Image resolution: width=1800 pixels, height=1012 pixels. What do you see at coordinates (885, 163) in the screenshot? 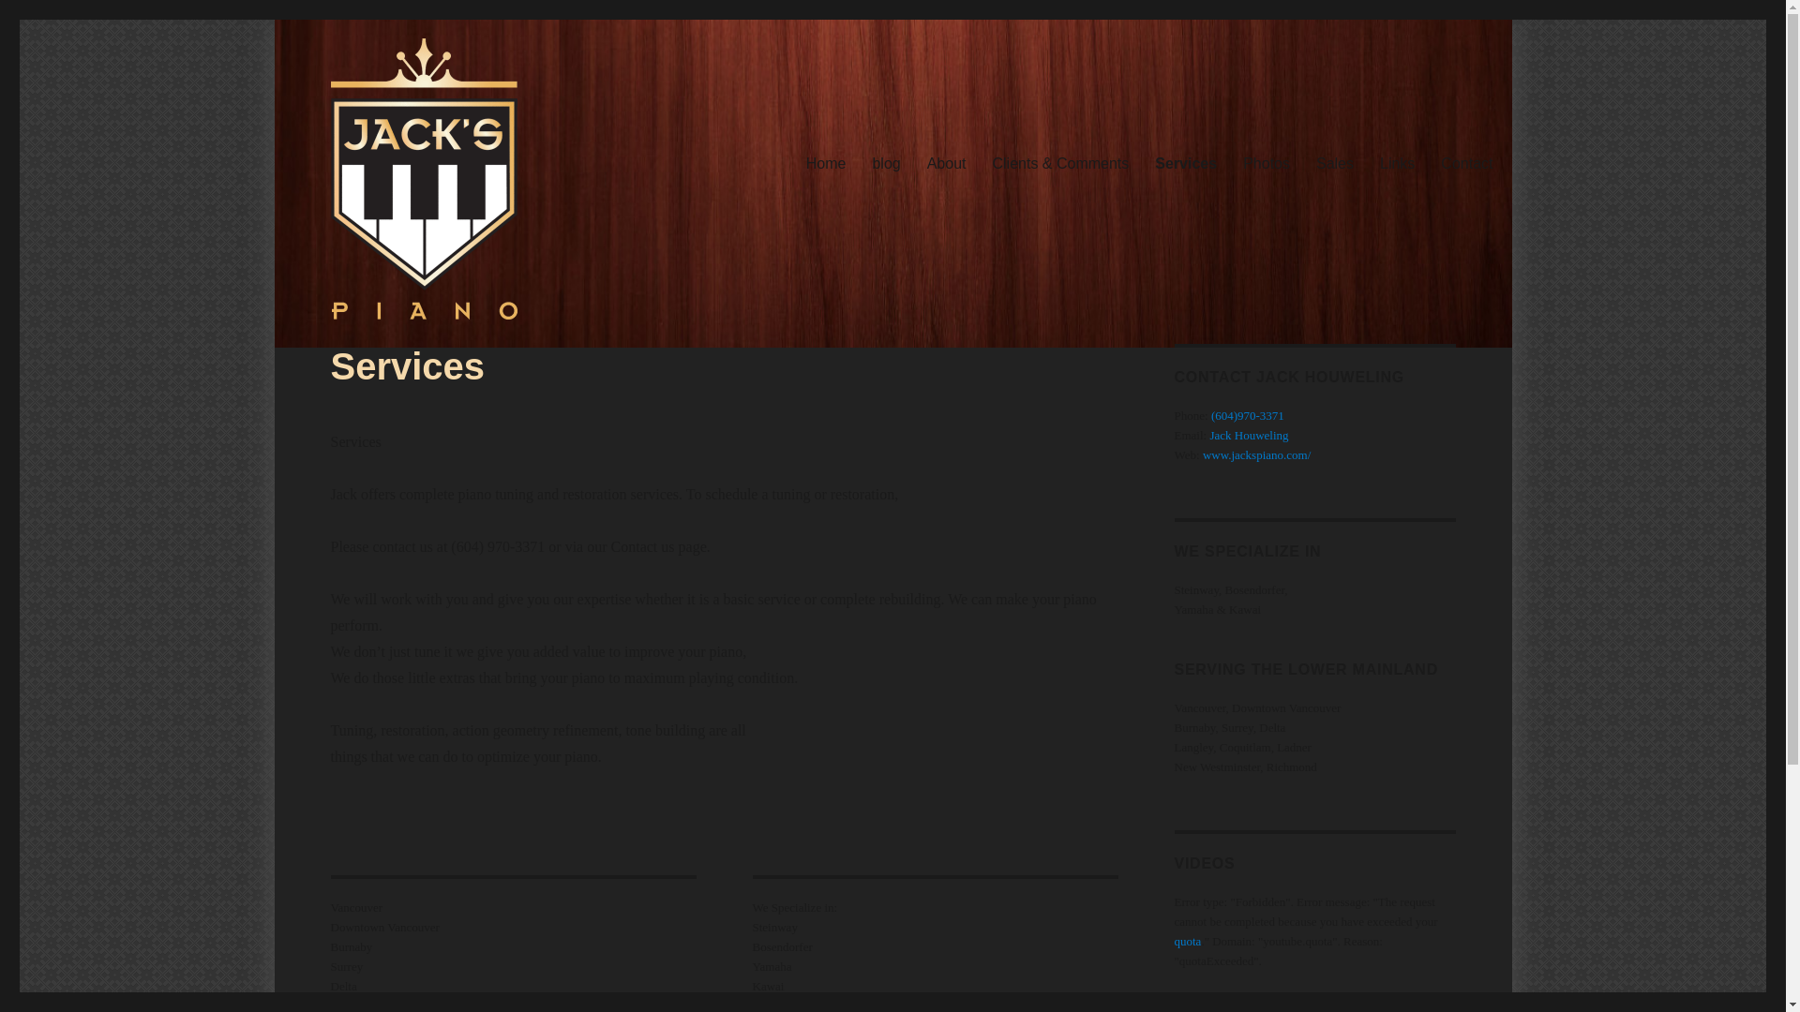
I see `blog` at bounding box center [885, 163].